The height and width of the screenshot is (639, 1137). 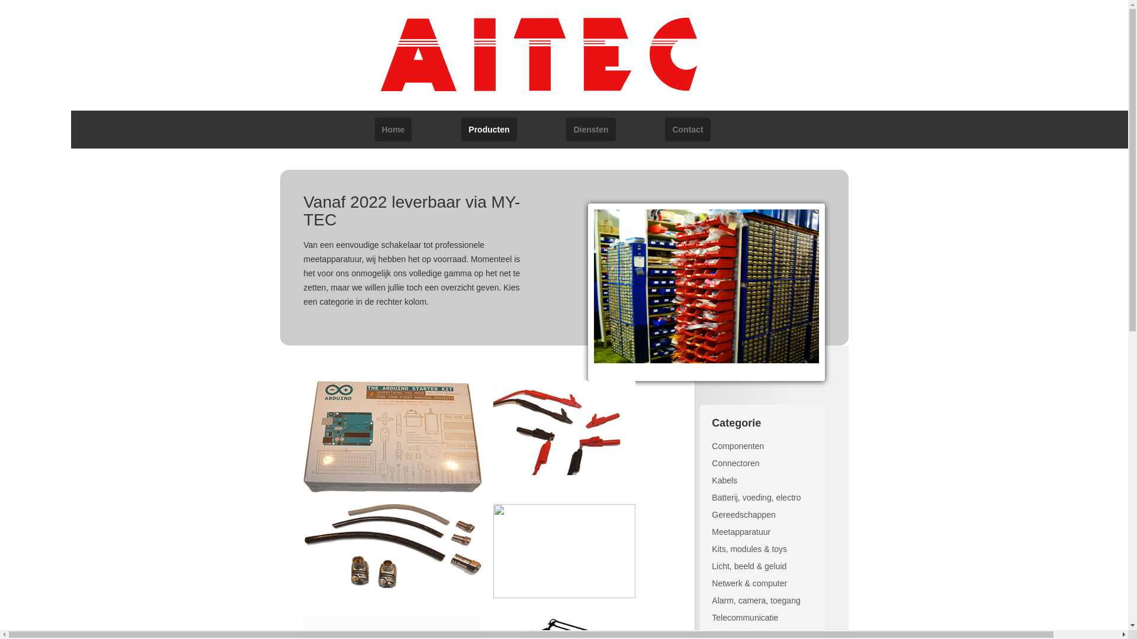 What do you see at coordinates (744, 515) in the screenshot?
I see `Gereedschappen` at bounding box center [744, 515].